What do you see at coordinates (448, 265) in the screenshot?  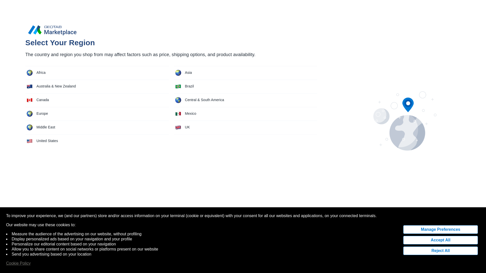 I see `Talk to a Geotab Expert` at bounding box center [448, 265].